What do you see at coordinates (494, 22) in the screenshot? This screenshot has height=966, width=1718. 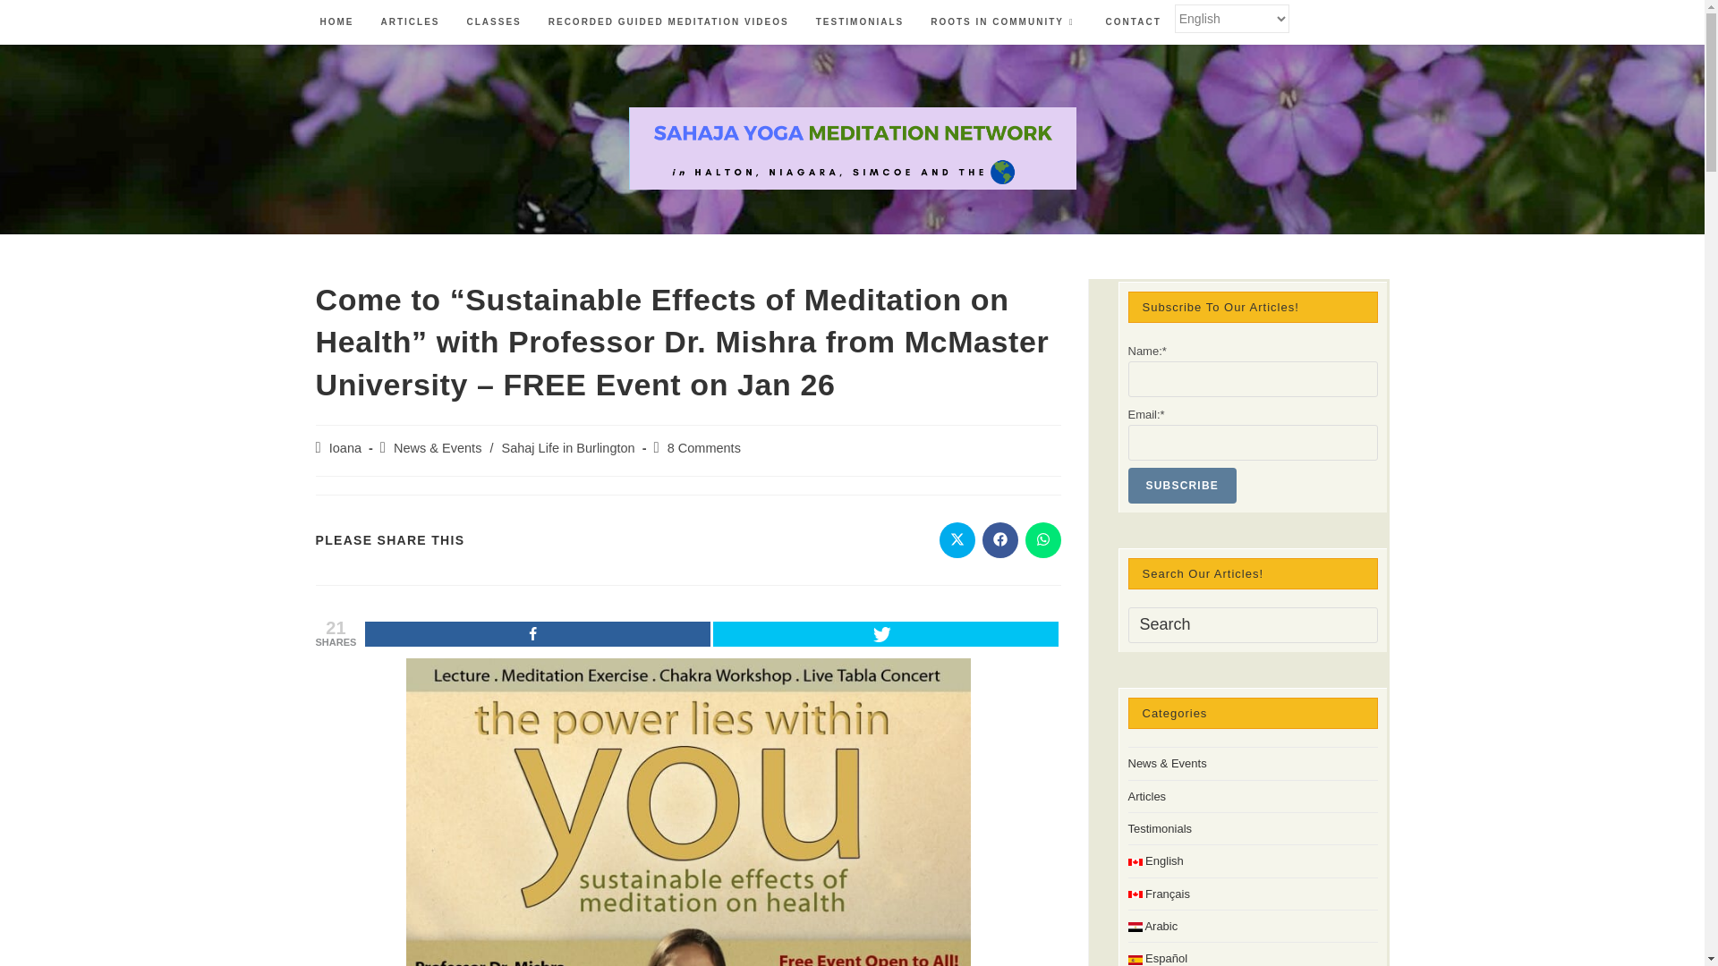 I see `CLASSES` at bounding box center [494, 22].